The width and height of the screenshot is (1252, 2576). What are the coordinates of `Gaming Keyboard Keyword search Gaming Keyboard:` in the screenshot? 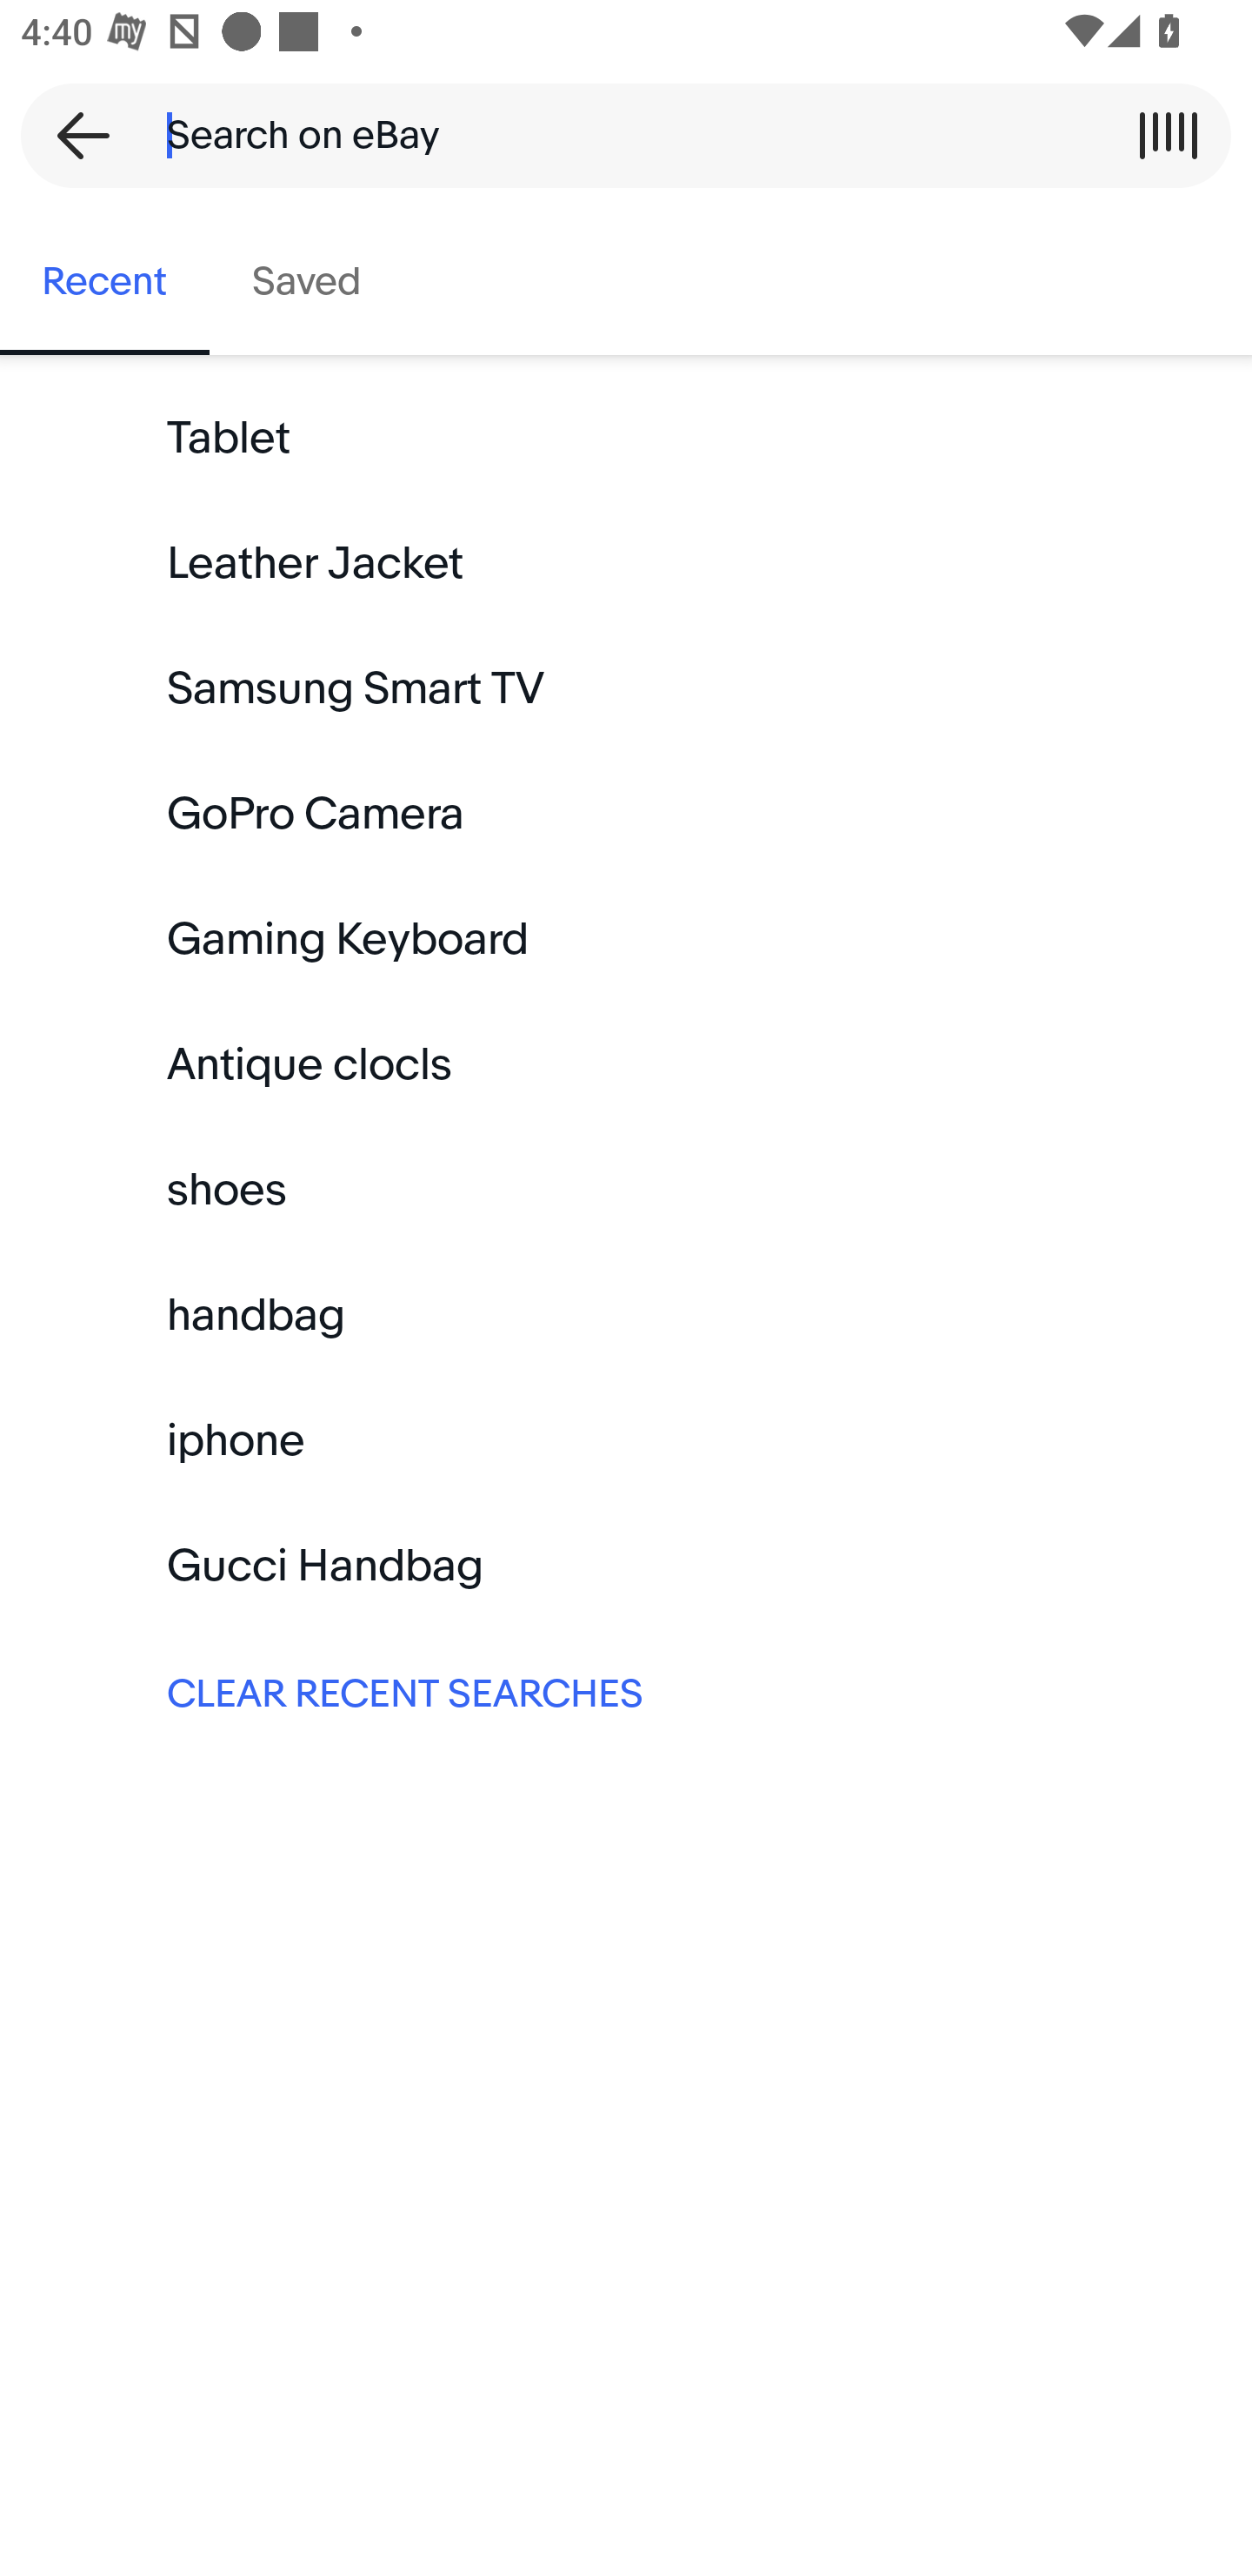 It's located at (626, 940).